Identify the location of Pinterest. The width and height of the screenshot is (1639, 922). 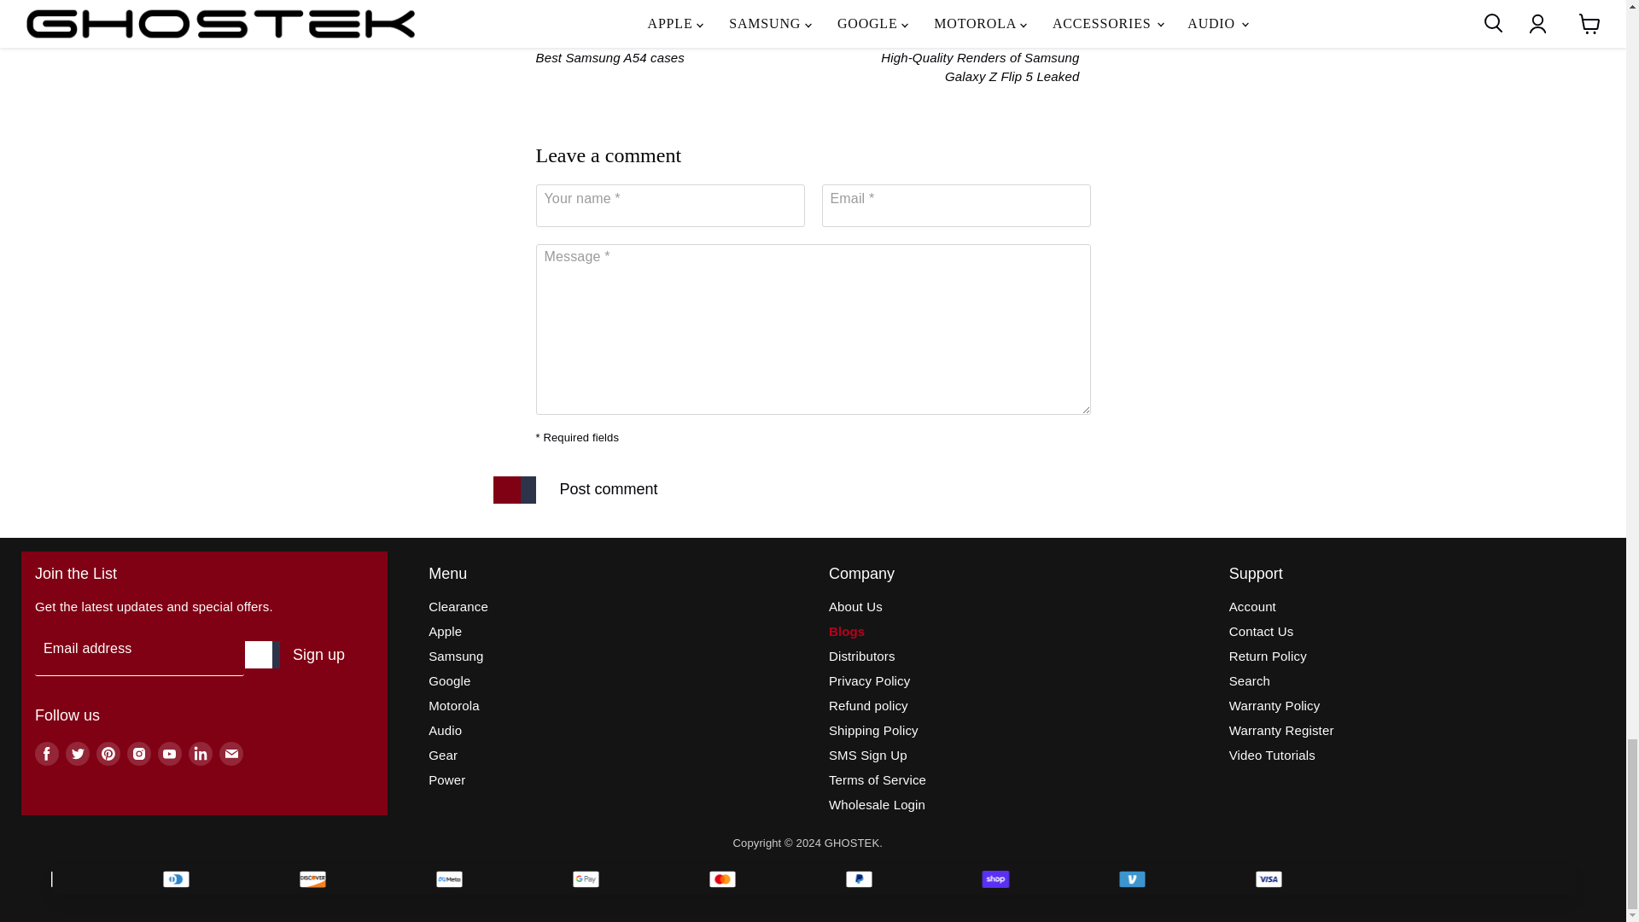
(108, 754).